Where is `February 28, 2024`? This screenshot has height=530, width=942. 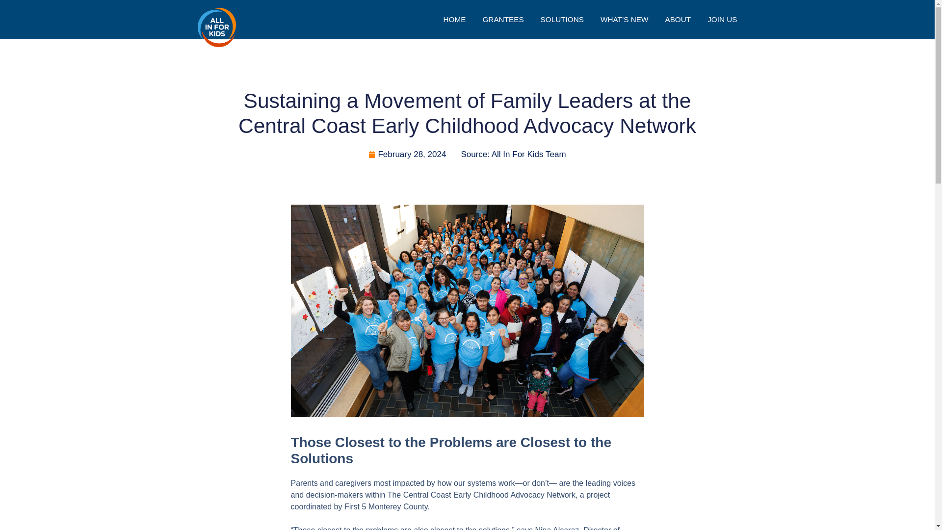
February 28, 2024 is located at coordinates (407, 155).